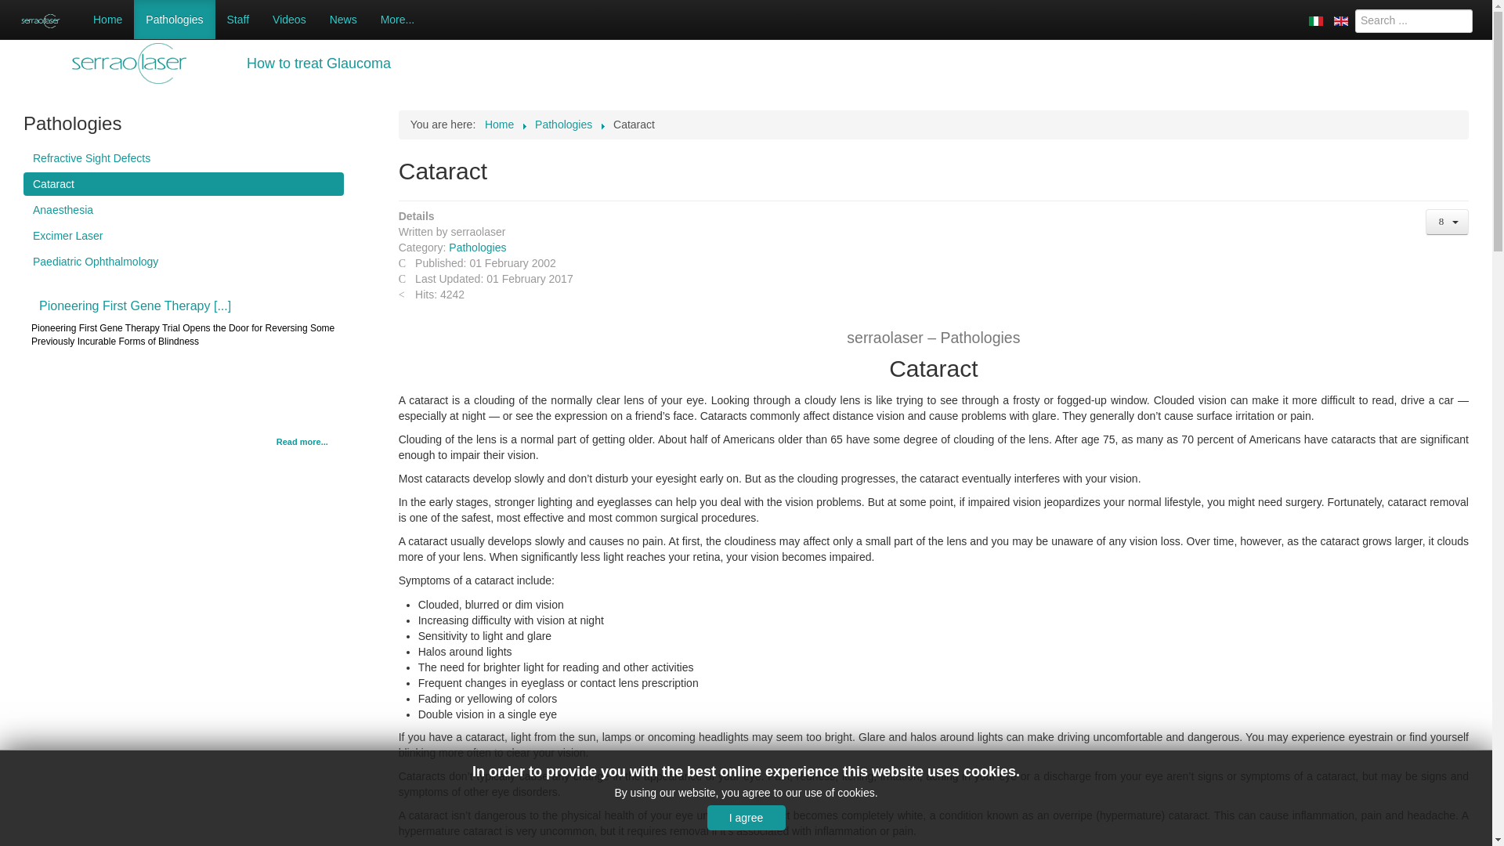 The image size is (1504, 846). What do you see at coordinates (183, 236) in the screenshot?
I see `Excimer Laser` at bounding box center [183, 236].